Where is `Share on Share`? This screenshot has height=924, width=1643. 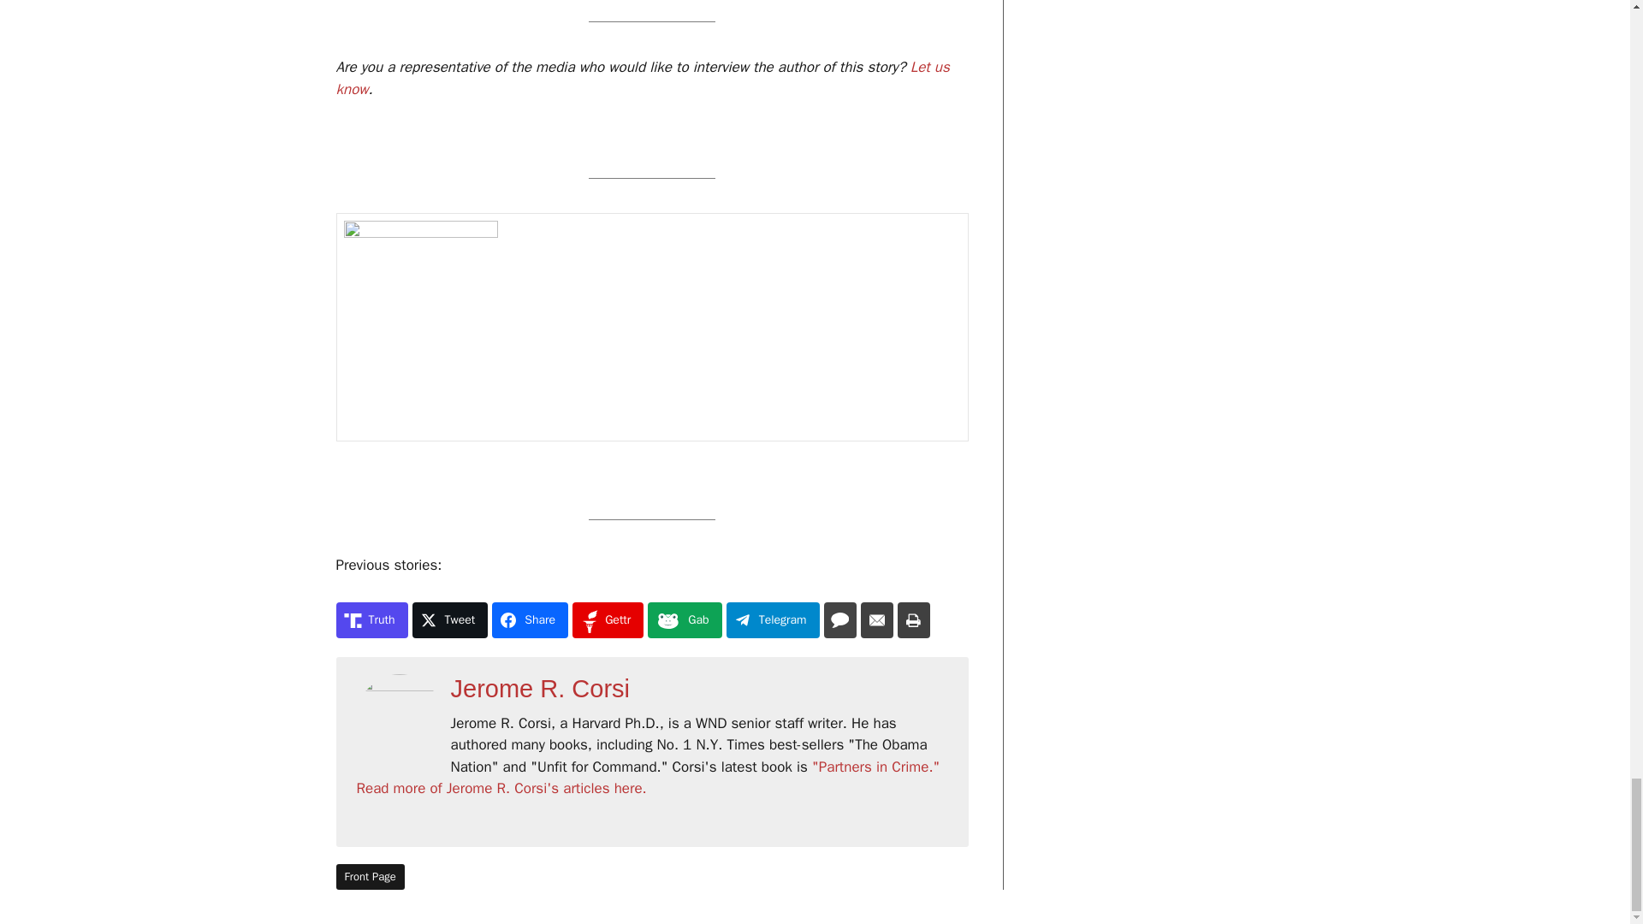
Share on Share is located at coordinates (530, 620).